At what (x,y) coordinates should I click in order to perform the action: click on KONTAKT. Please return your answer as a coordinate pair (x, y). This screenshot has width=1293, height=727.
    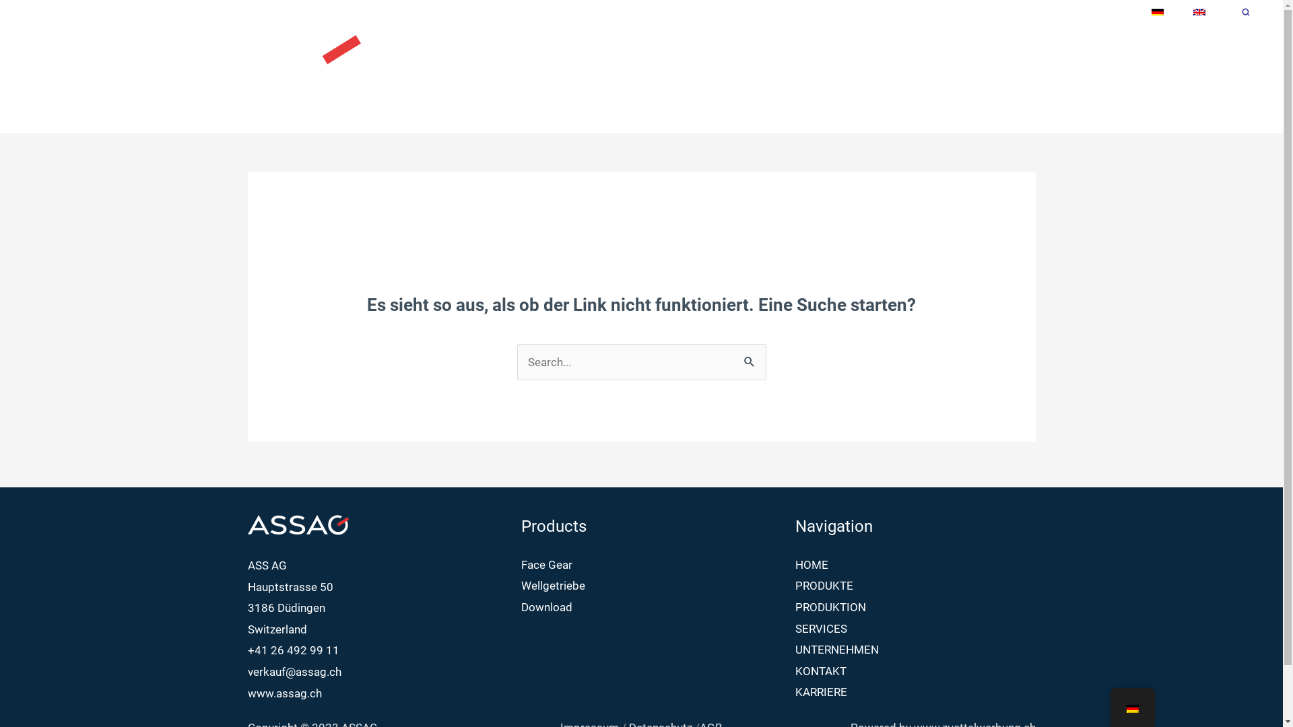
    Looking at the image, I should click on (821, 671).